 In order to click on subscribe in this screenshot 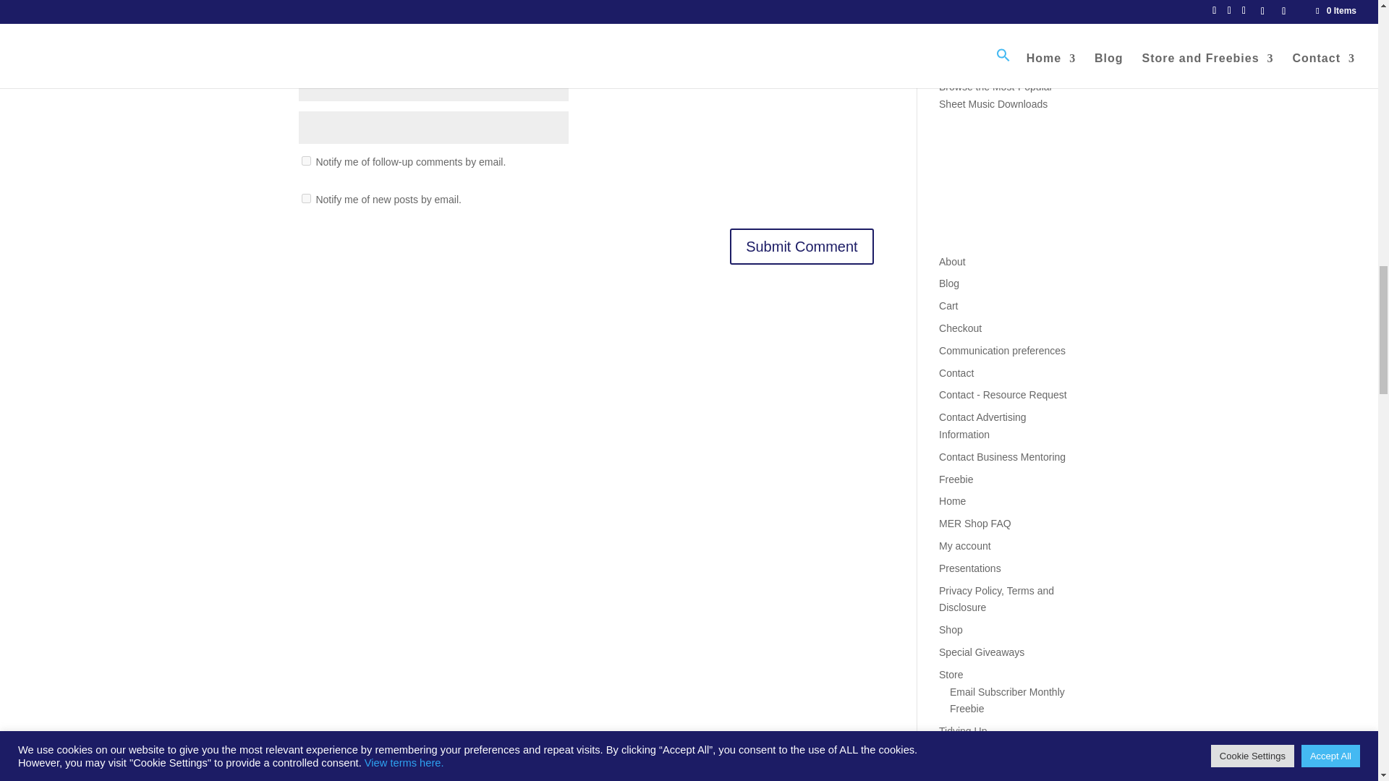, I will do `click(305, 198)`.